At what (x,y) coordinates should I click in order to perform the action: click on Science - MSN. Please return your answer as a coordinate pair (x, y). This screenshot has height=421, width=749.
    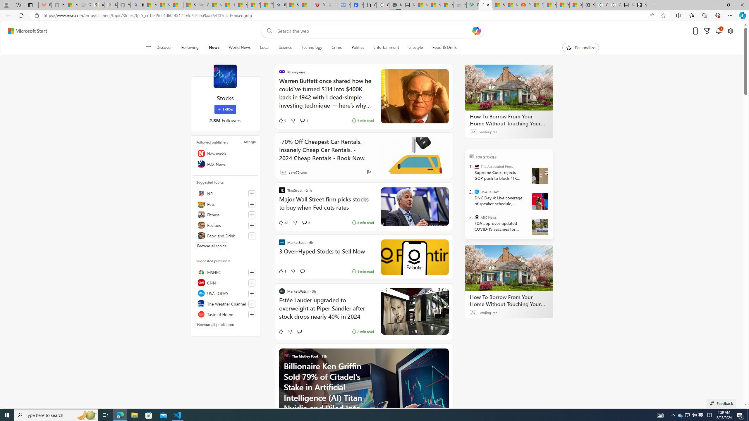
    Looking at the image, I should click on (293, 5).